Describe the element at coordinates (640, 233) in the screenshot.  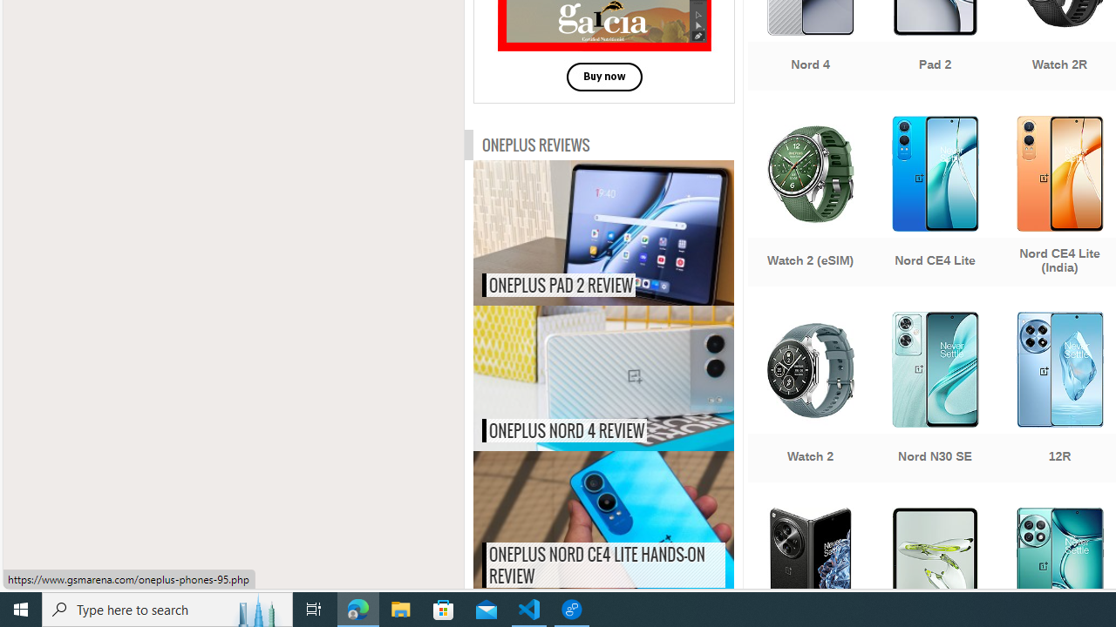
I see `OnePlus Pad 2 review` at that location.